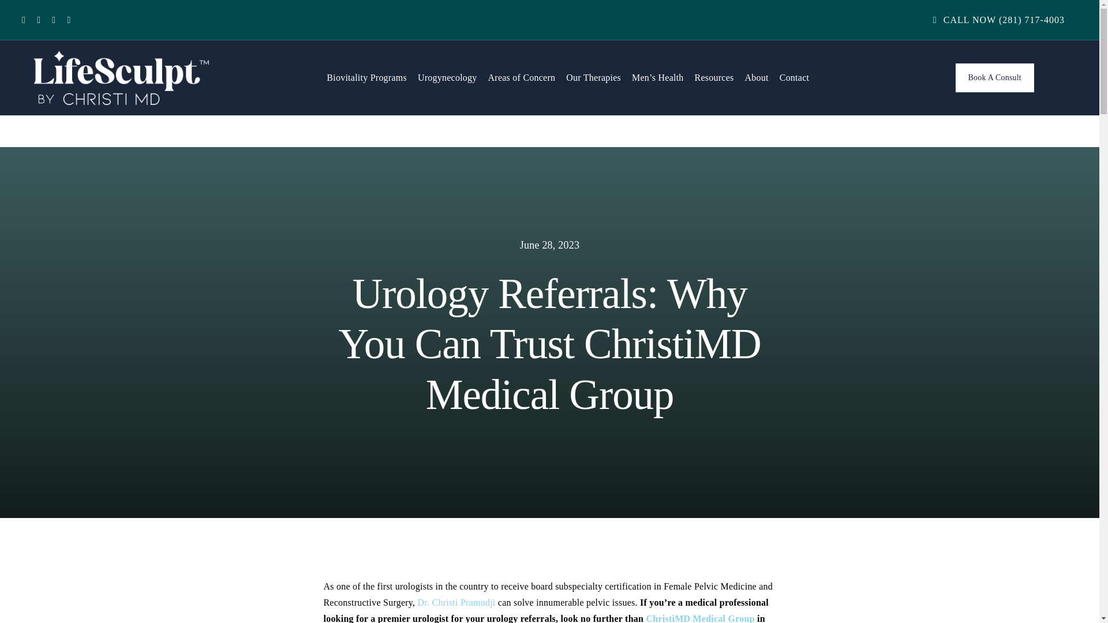  Describe the element at coordinates (366, 77) in the screenshot. I see `Biovitality Programs` at that location.